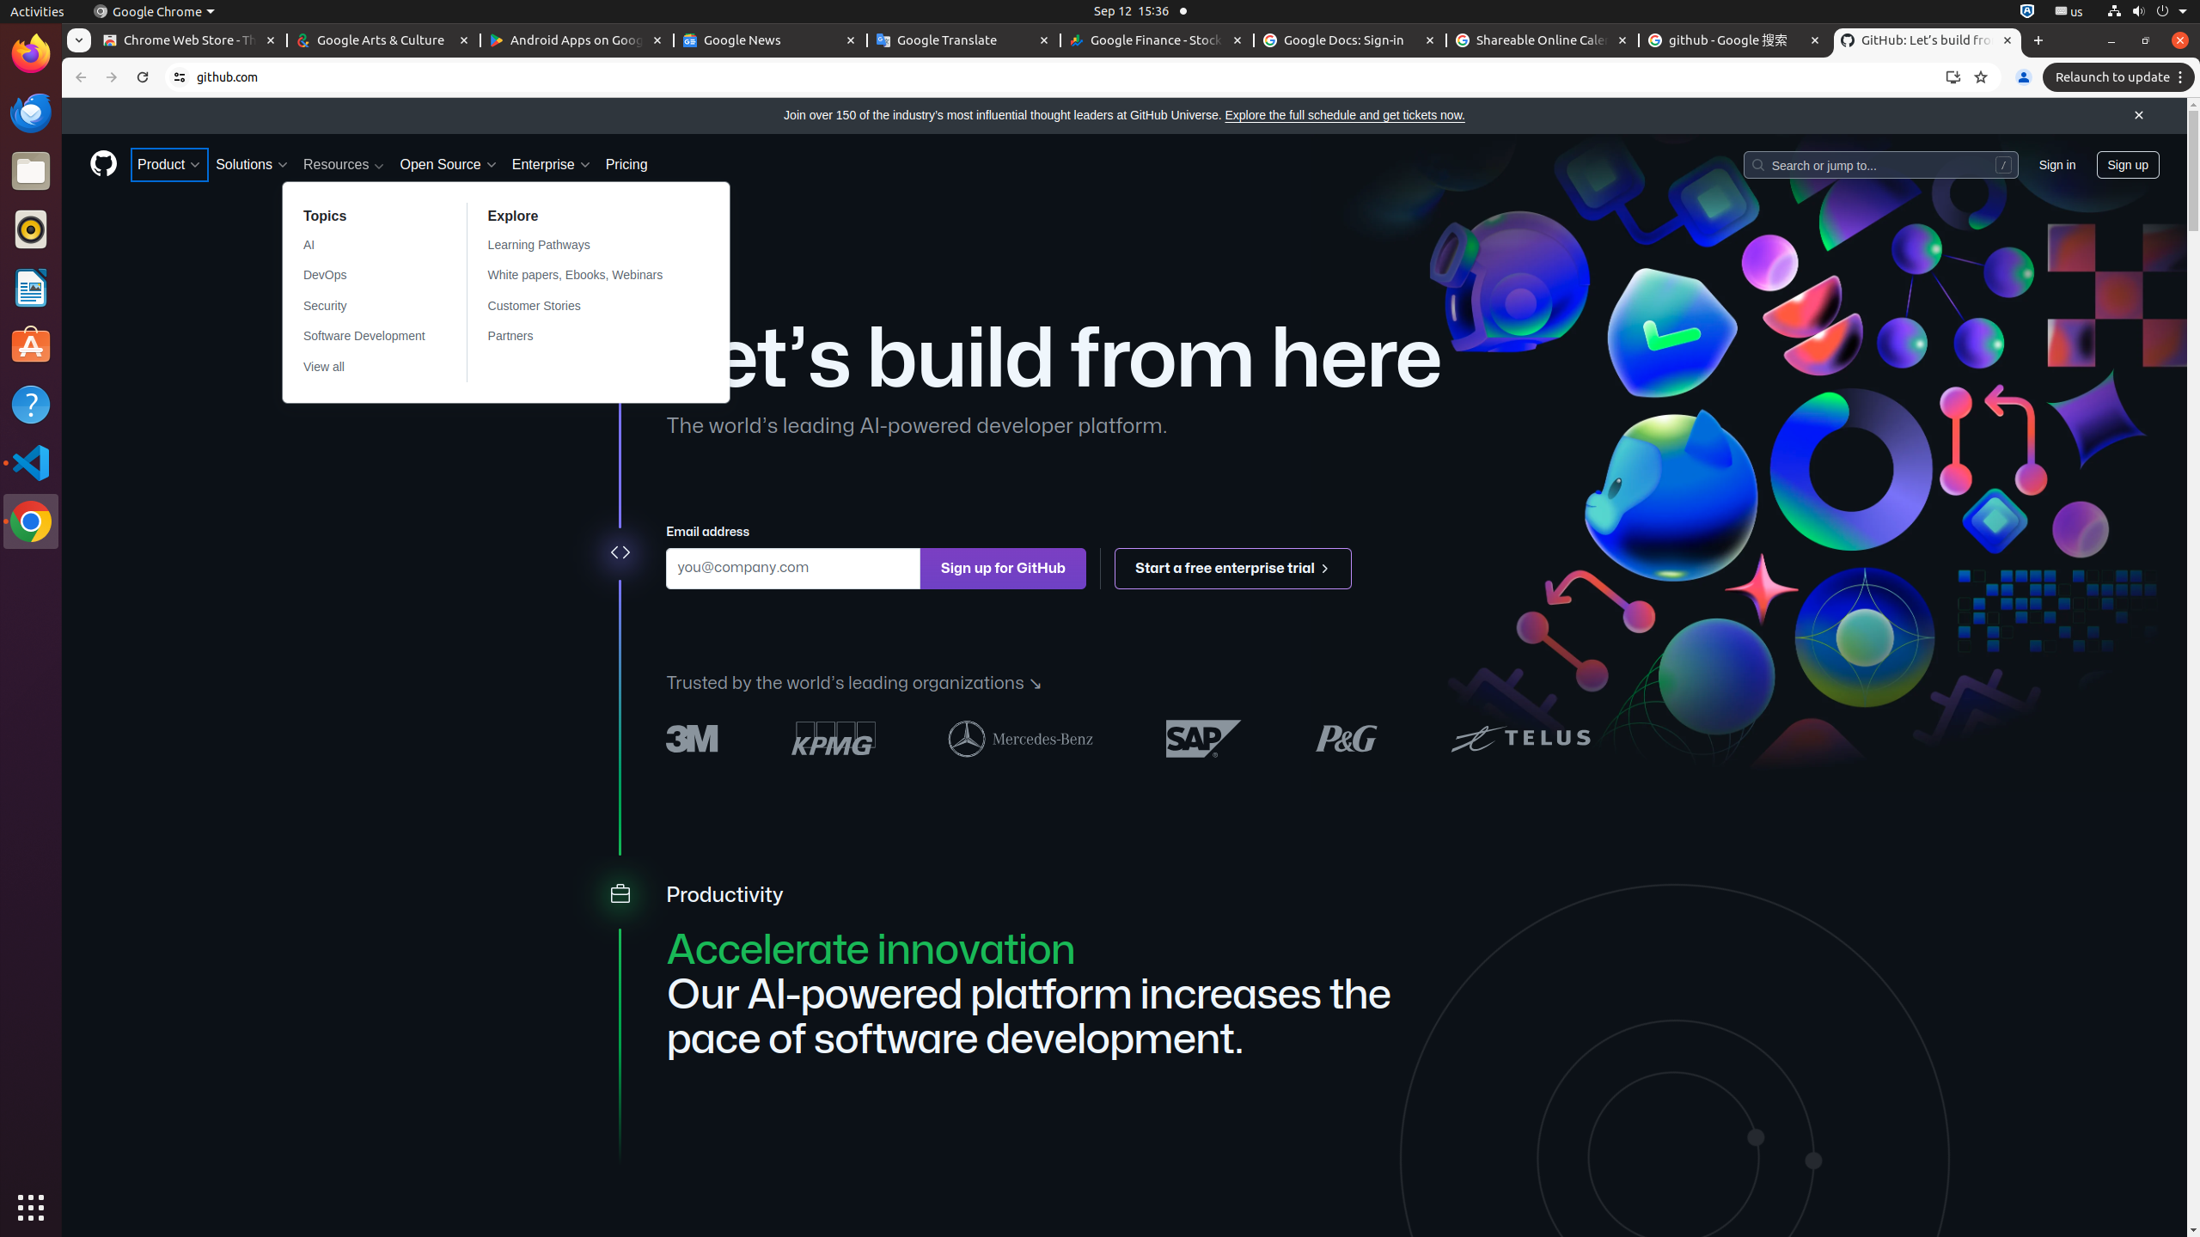 This screenshot has width=2200, height=1237. I want to click on Google Chrome, so click(154, 12).